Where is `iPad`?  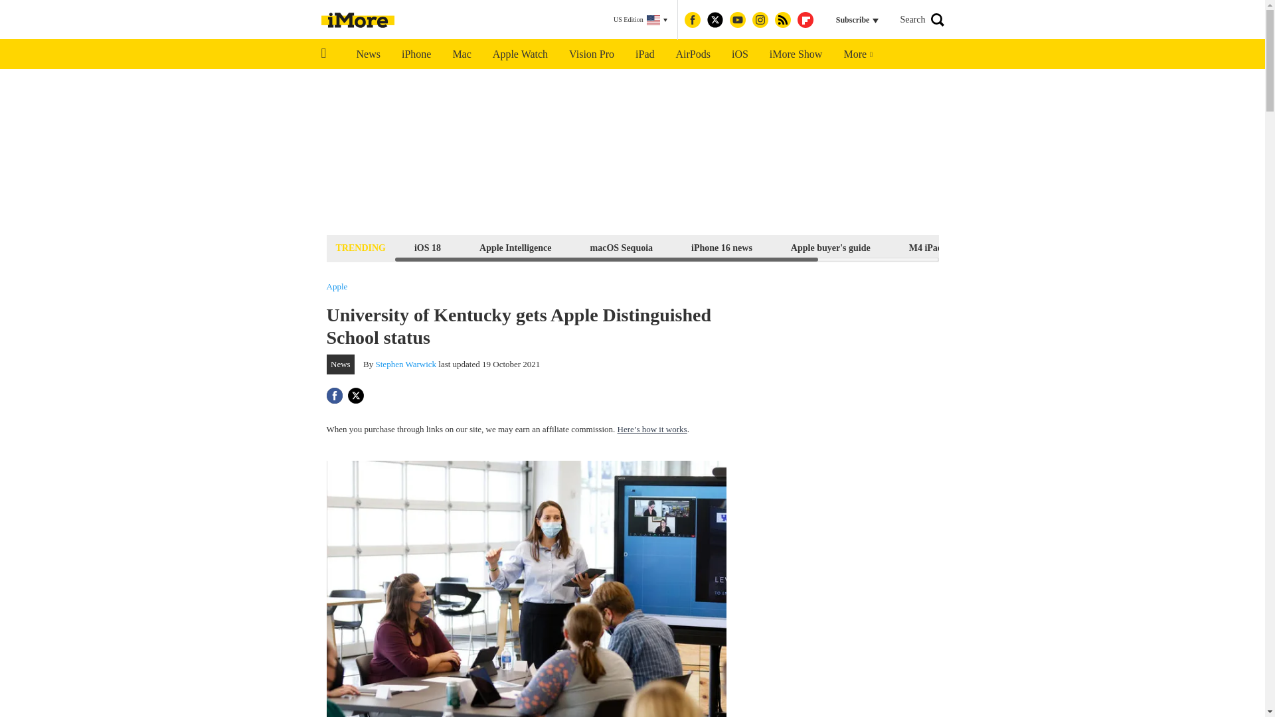
iPad is located at coordinates (644, 54).